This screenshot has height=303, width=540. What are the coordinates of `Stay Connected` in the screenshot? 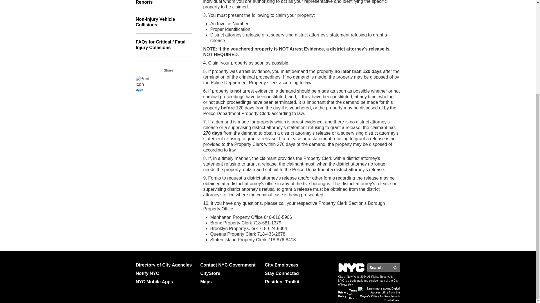 It's located at (295, 274).